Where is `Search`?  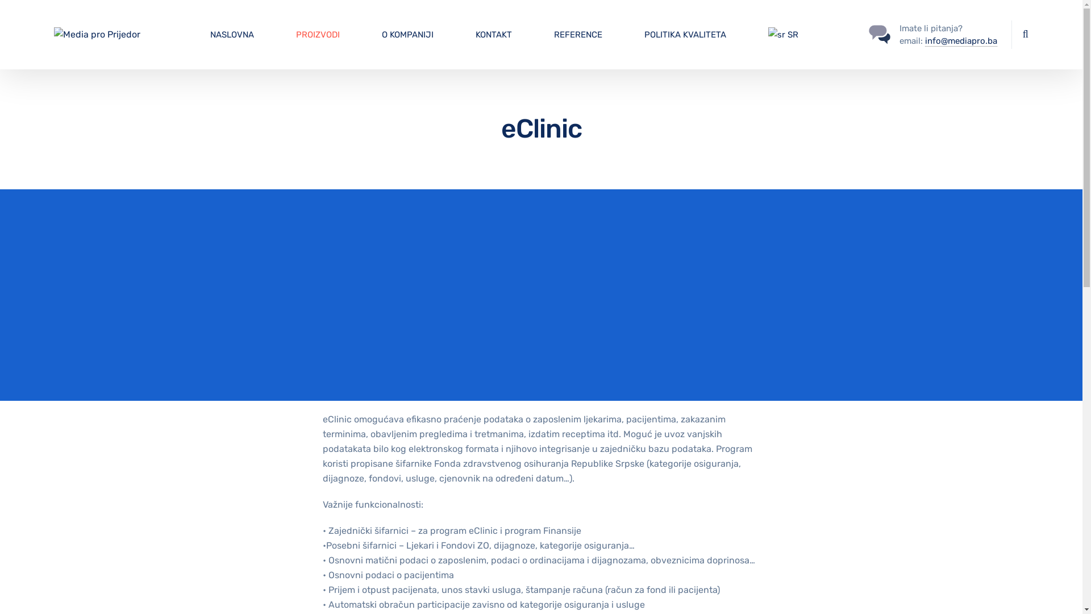
Search is located at coordinates (1023, 34).